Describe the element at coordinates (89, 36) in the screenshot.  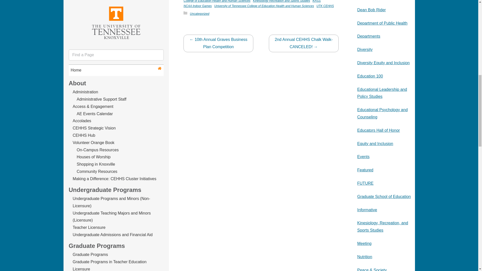
I see `Teacher Licensure` at that location.